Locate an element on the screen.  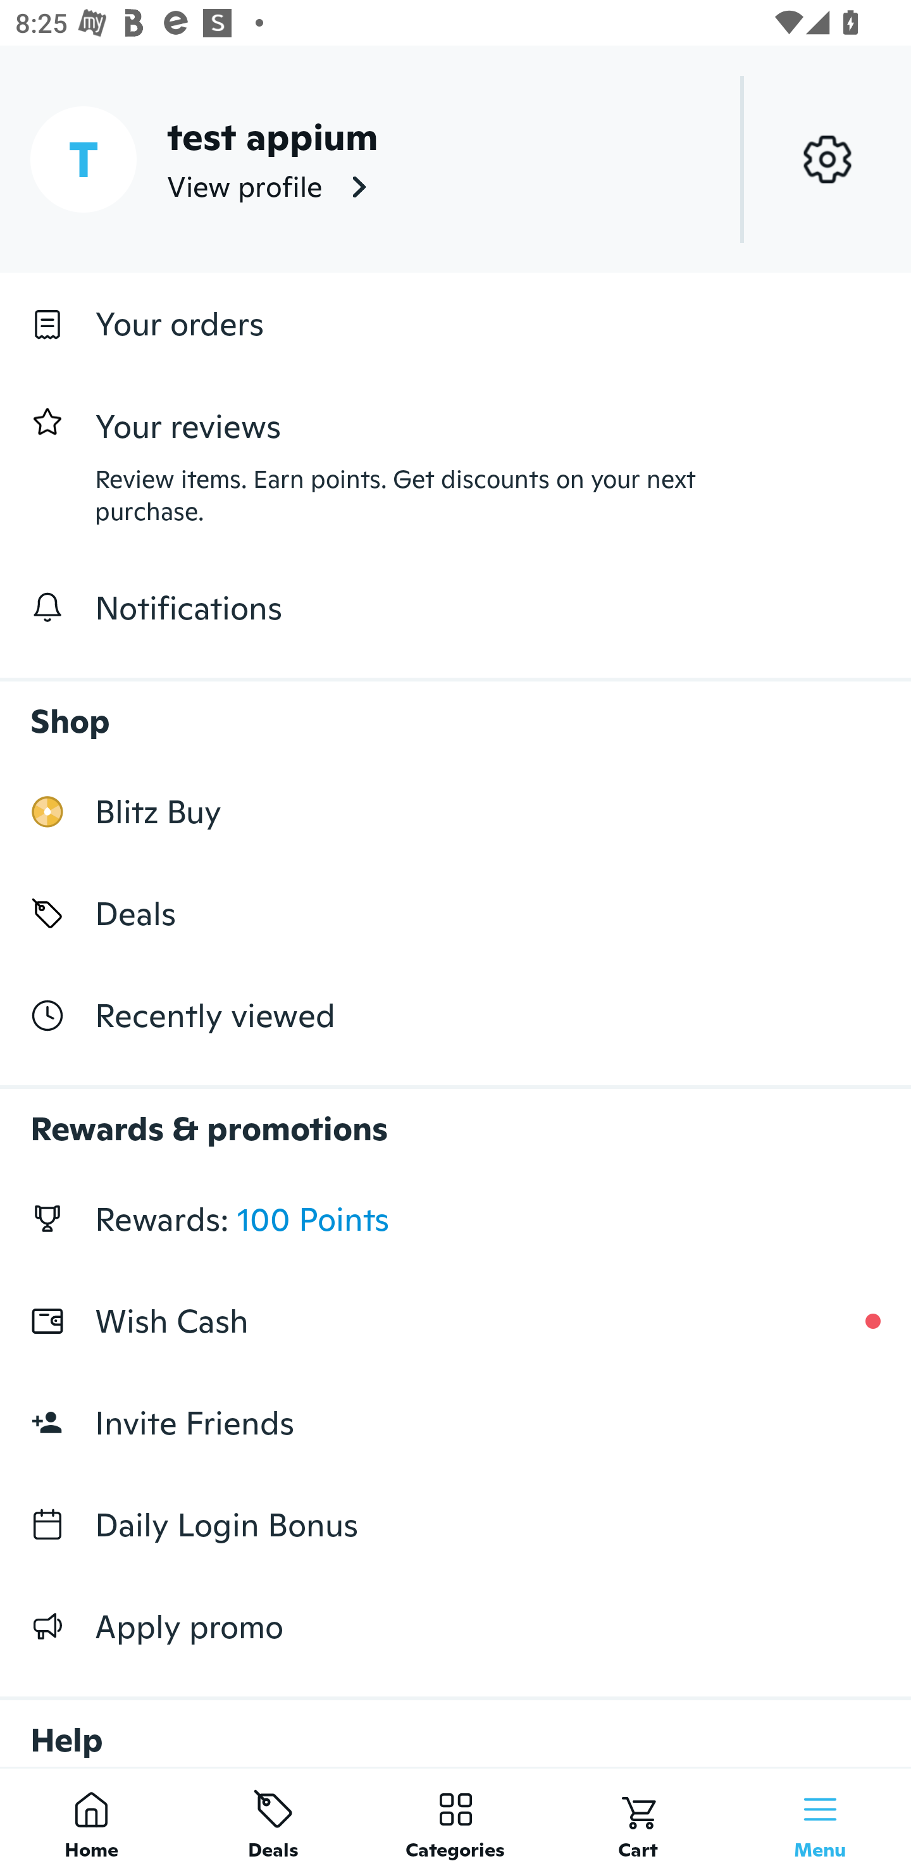
Cart is located at coordinates (638, 1820).